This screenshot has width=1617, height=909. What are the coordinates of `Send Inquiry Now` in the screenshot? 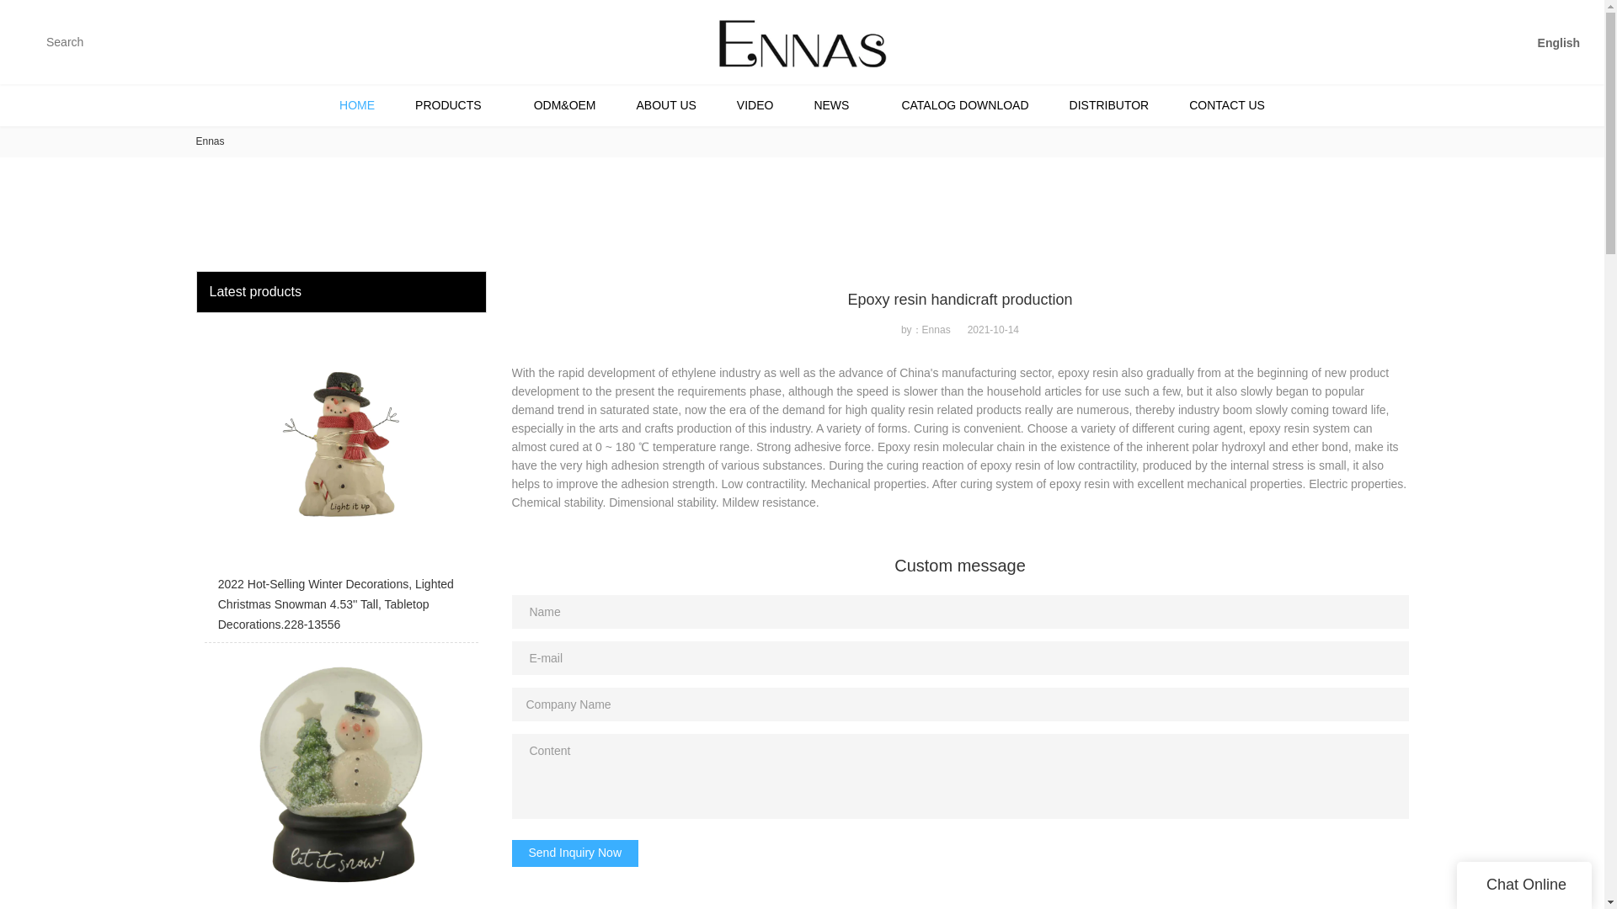 It's located at (575, 853).